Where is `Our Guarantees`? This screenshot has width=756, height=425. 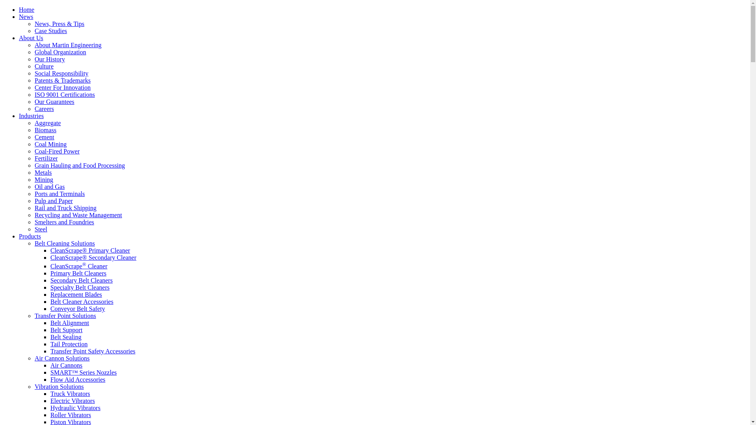 Our Guarantees is located at coordinates (54, 102).